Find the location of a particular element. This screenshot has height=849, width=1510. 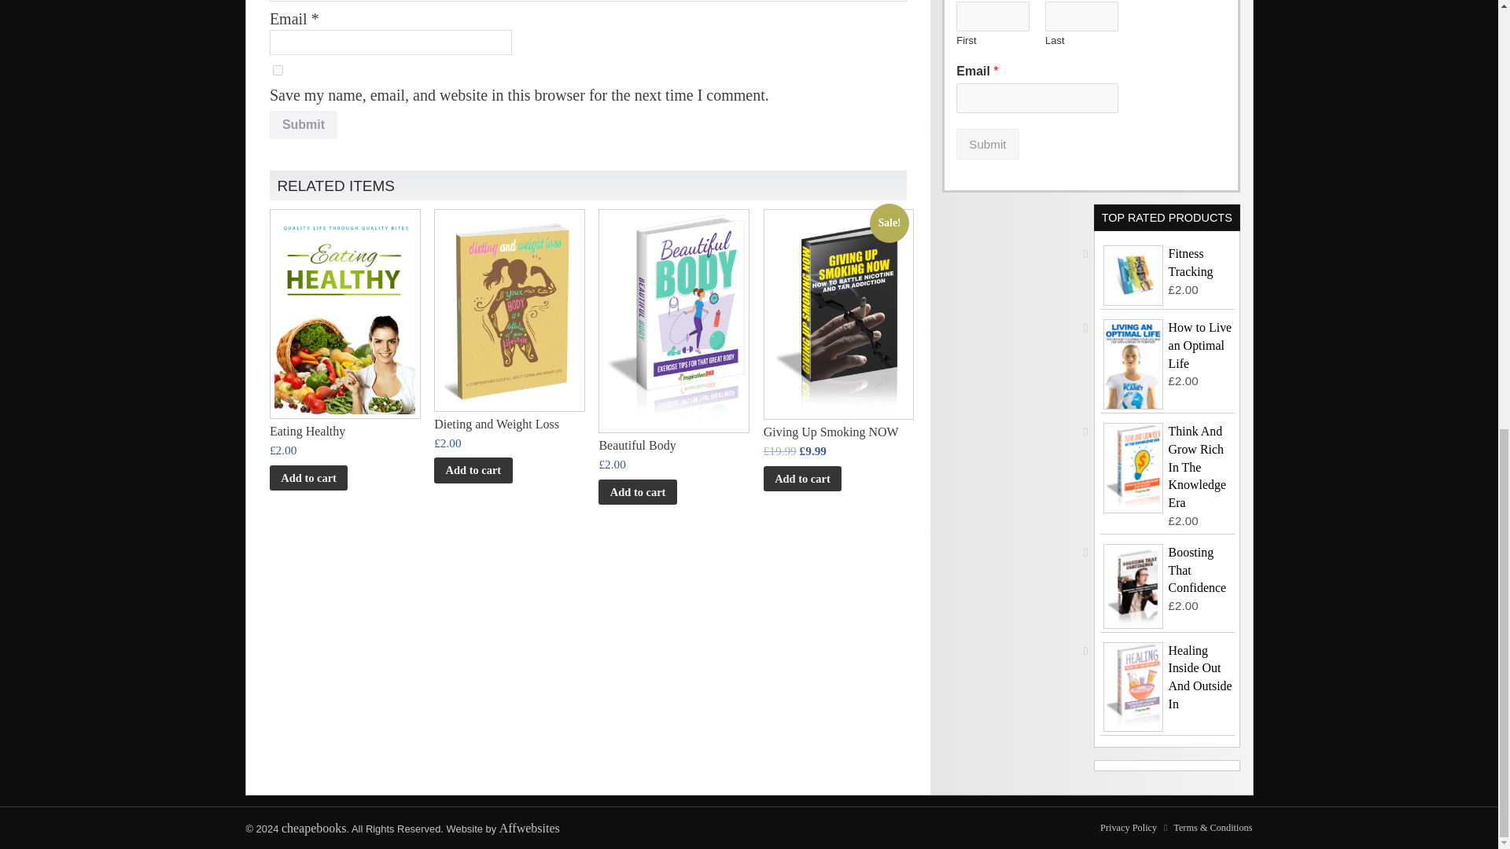

Add to cart is located at coordinates (473, 470).